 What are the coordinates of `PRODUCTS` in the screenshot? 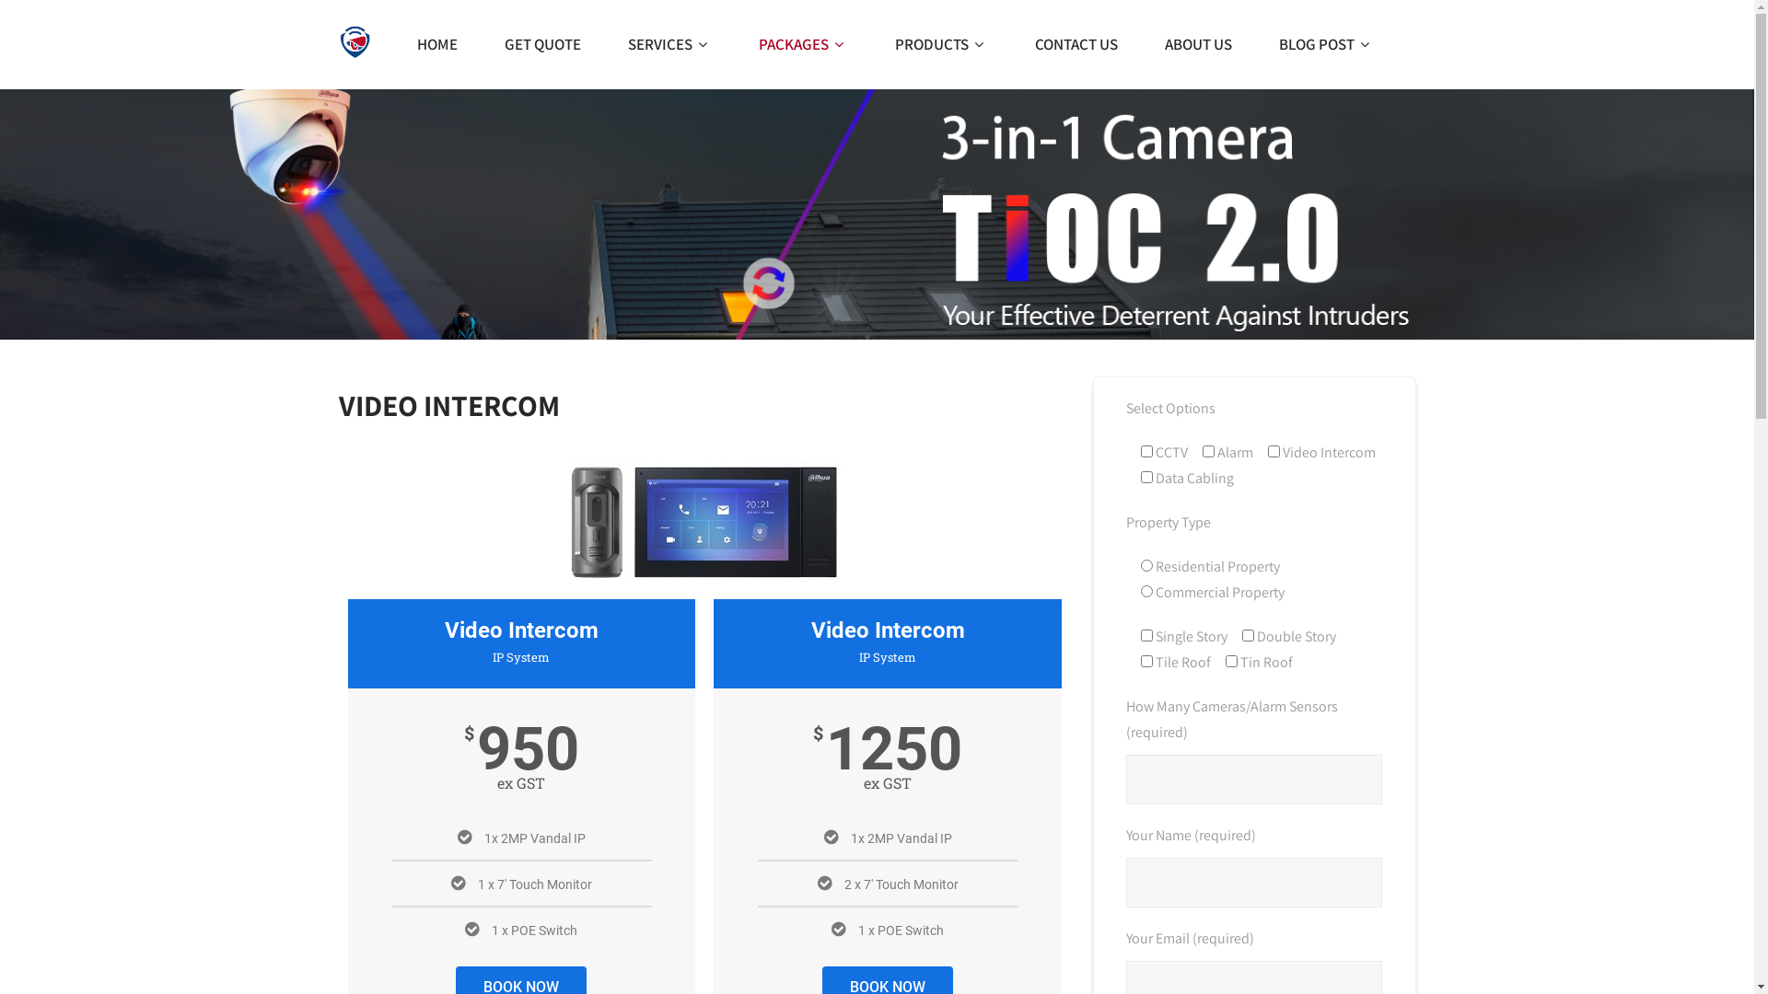 It's located at (941, 44).